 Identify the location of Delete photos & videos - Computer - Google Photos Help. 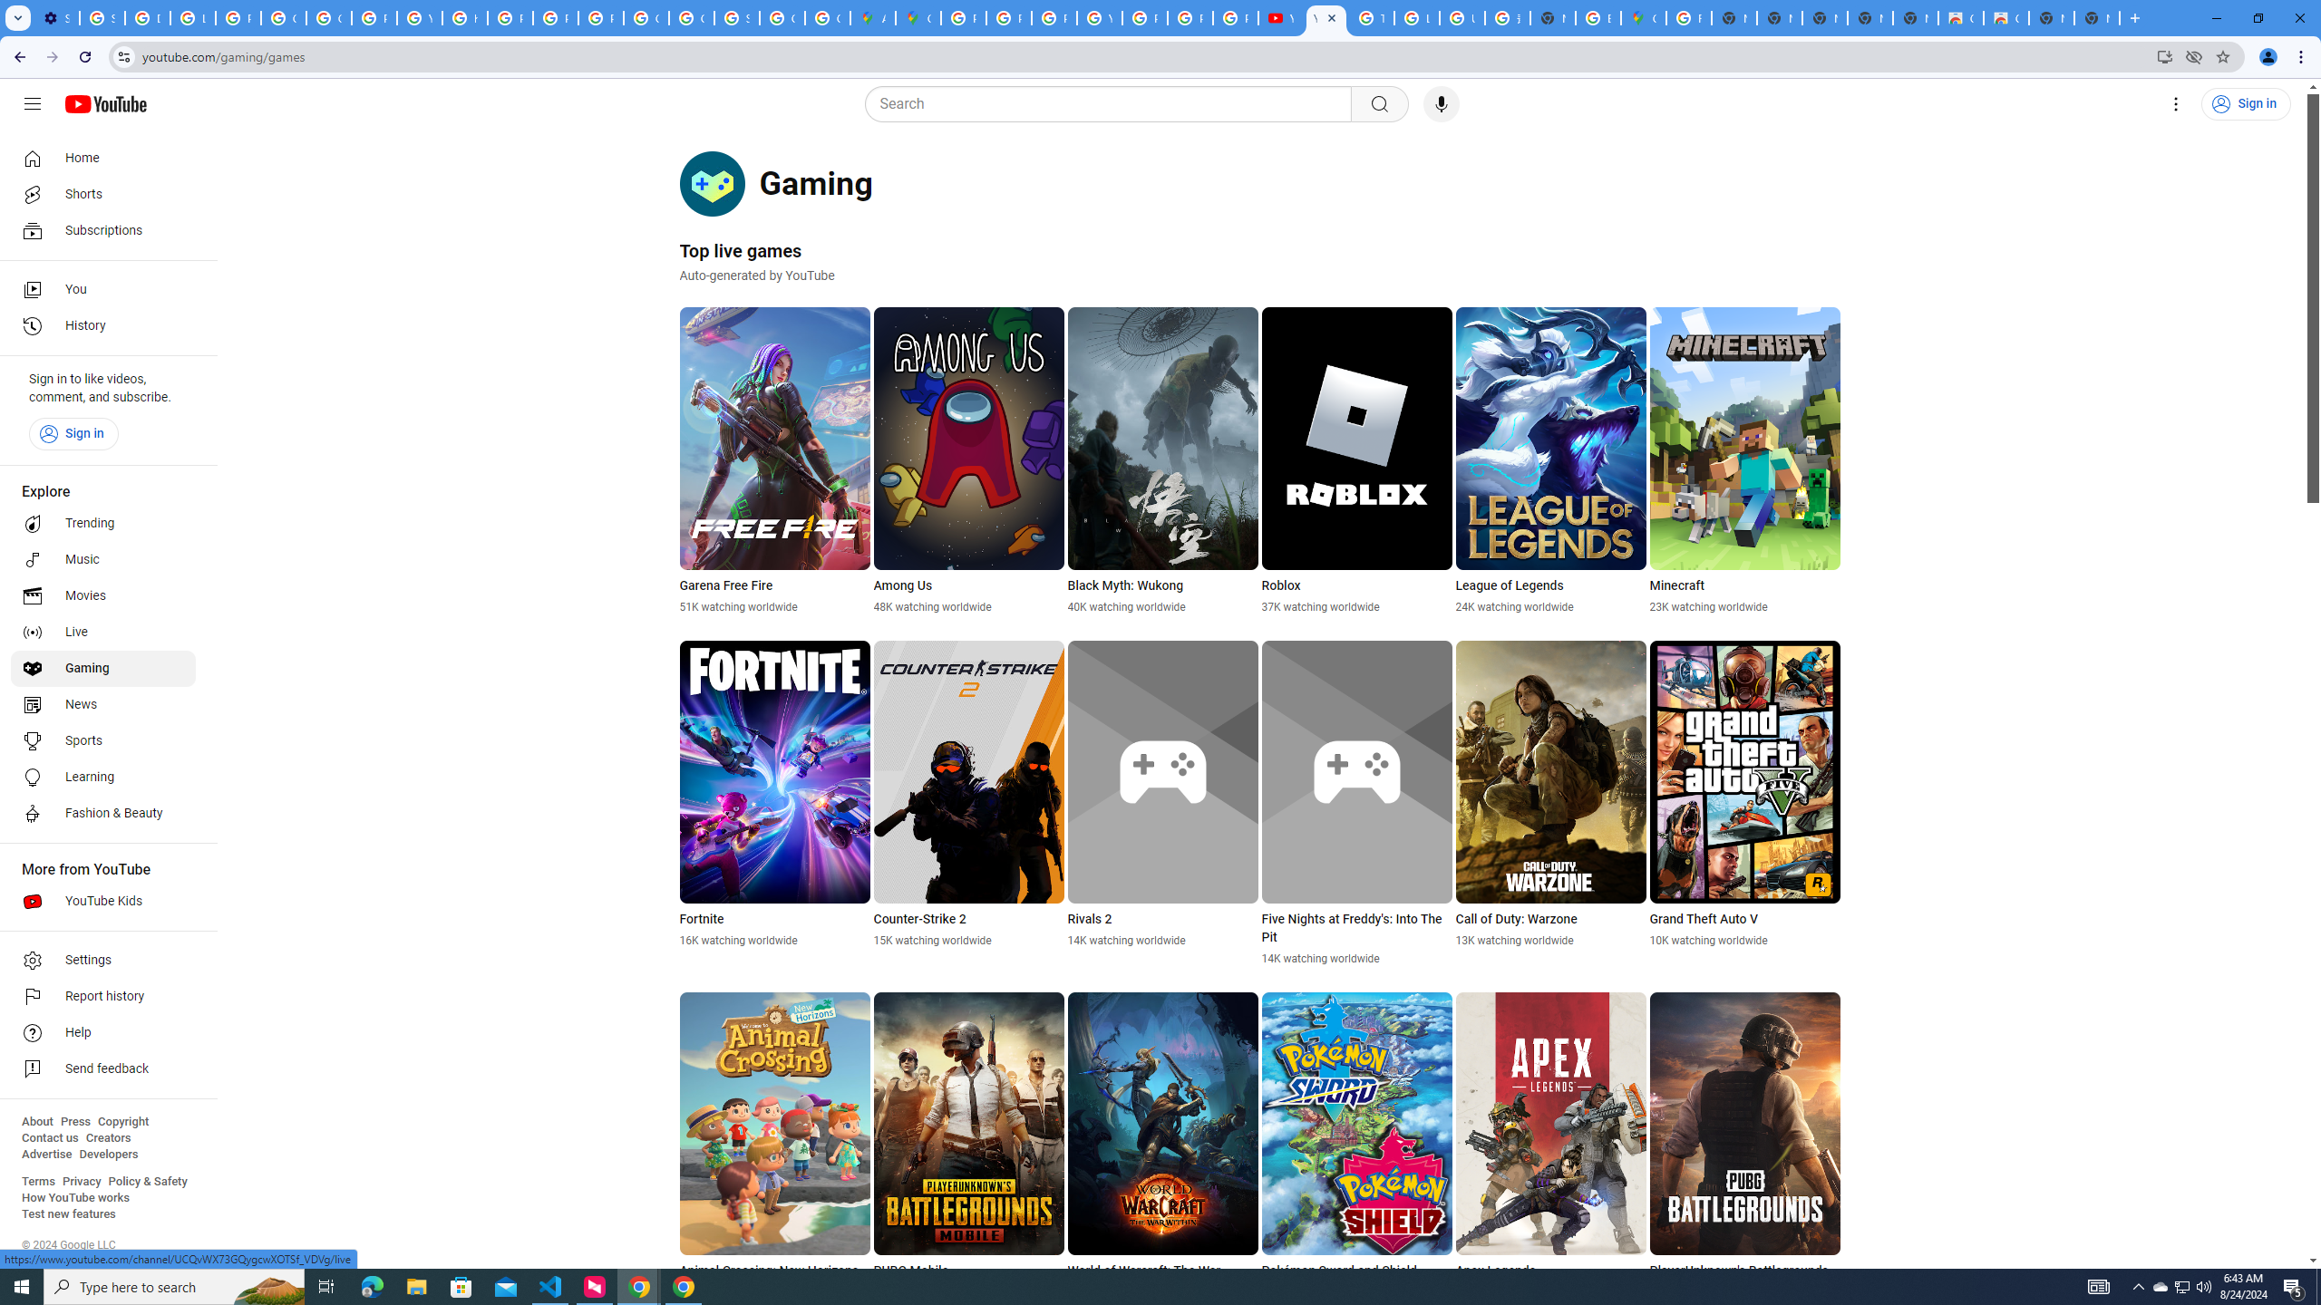
(147, 18).